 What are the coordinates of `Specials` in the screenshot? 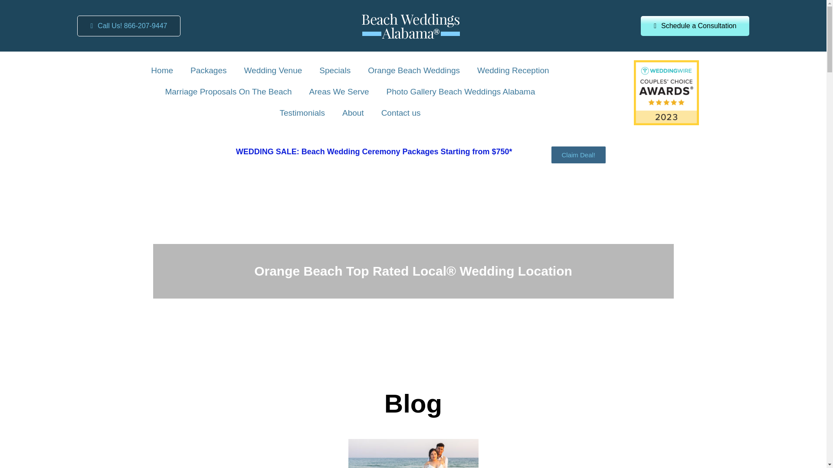 It's located at (335, 71).